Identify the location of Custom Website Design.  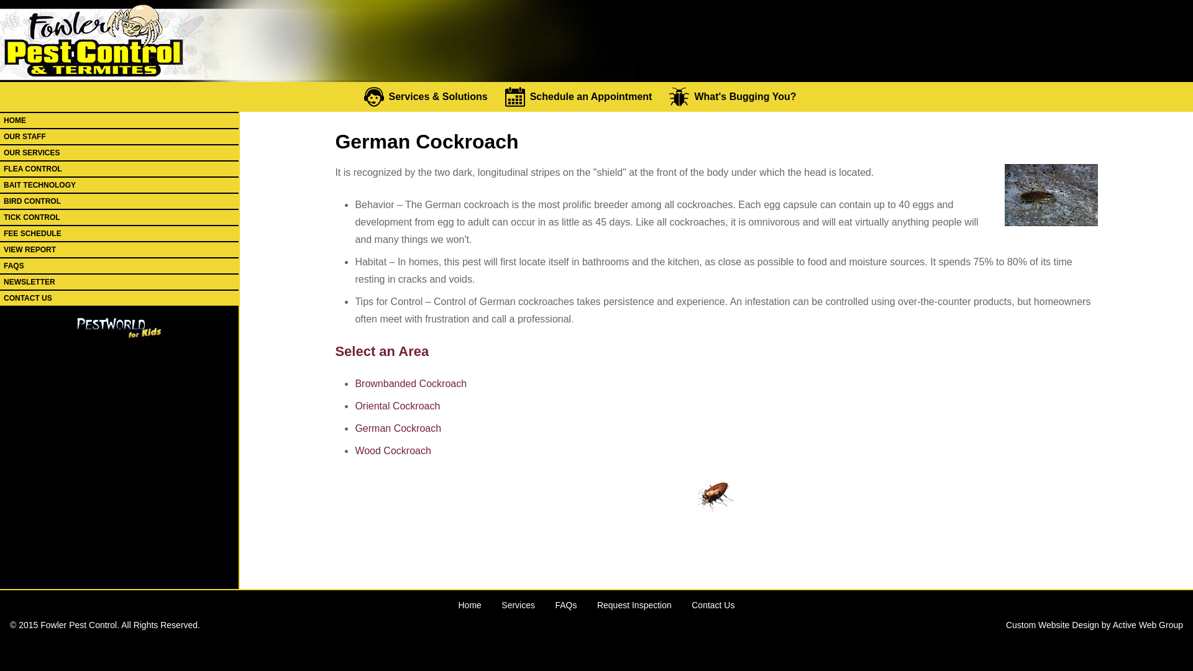
(1052, 625).